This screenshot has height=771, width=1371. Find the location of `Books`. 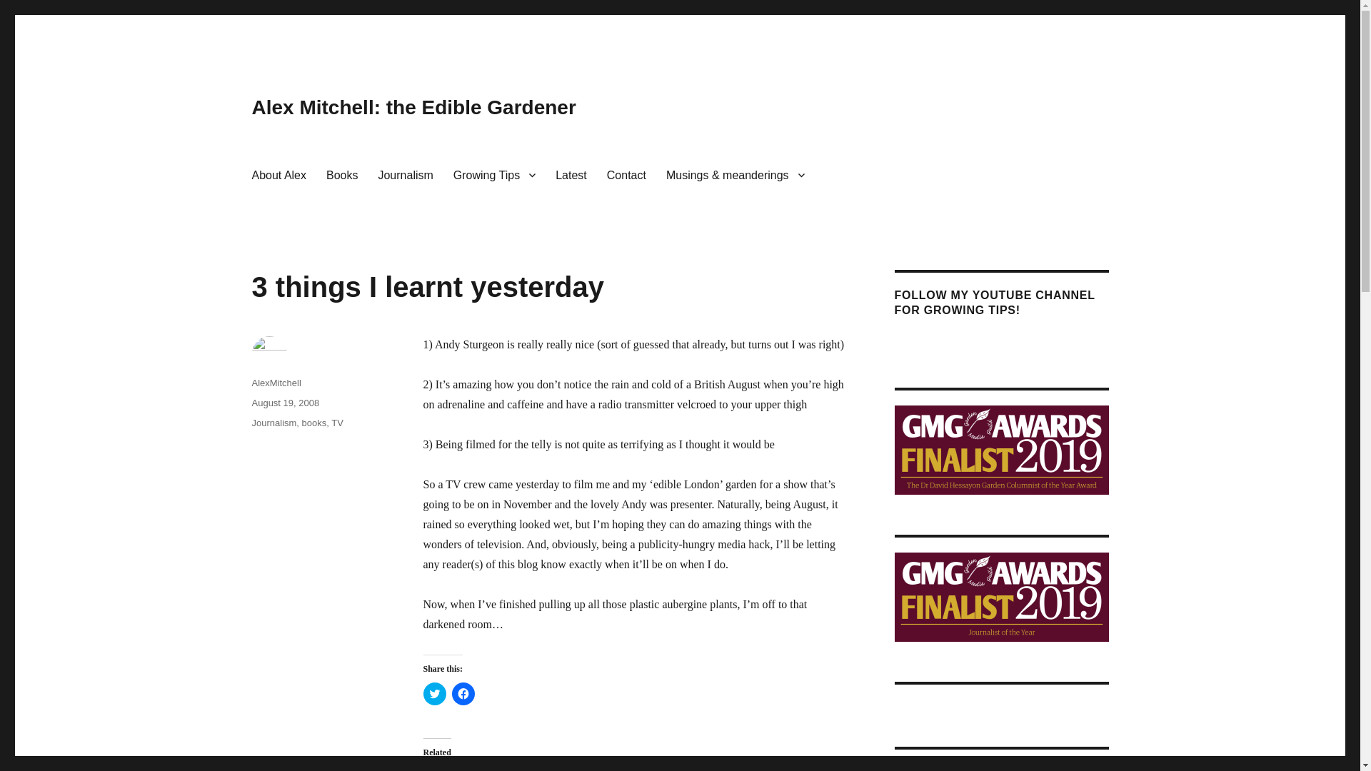

Books is located at coordinates (341, 174).